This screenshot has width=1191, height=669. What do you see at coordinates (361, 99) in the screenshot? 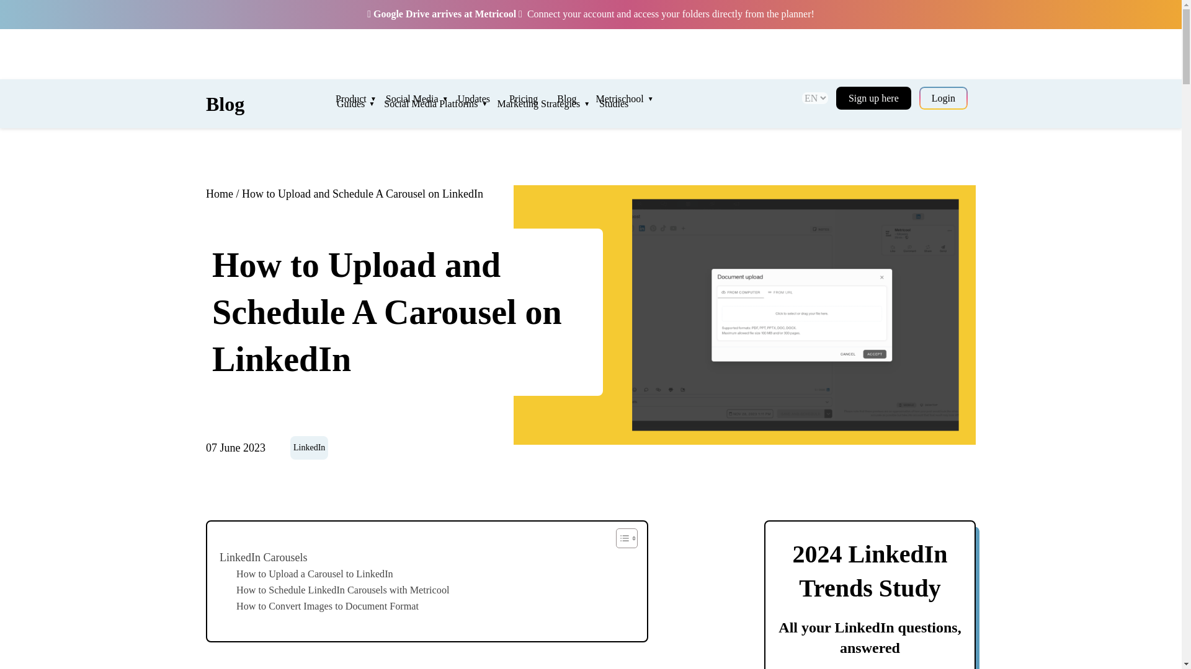
I see `Product` at bounding box center [361, 99].